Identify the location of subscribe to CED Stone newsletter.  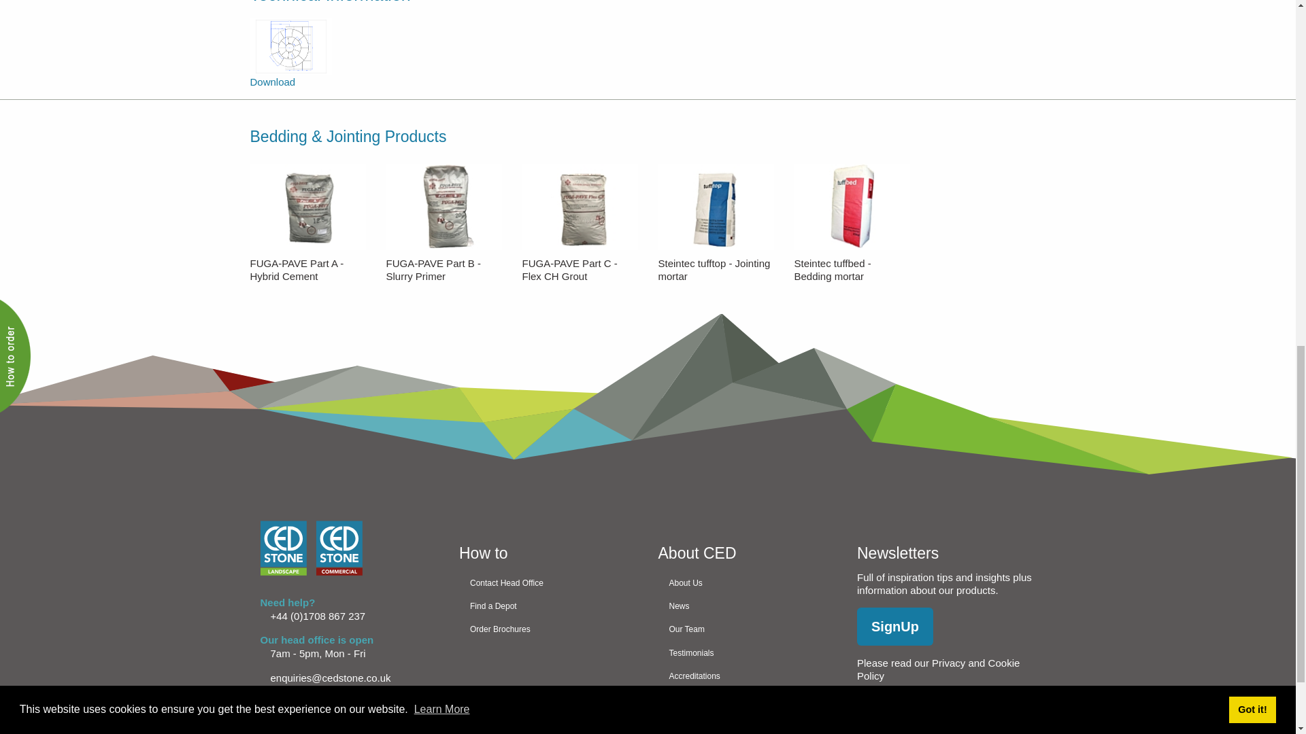
(895, 627).